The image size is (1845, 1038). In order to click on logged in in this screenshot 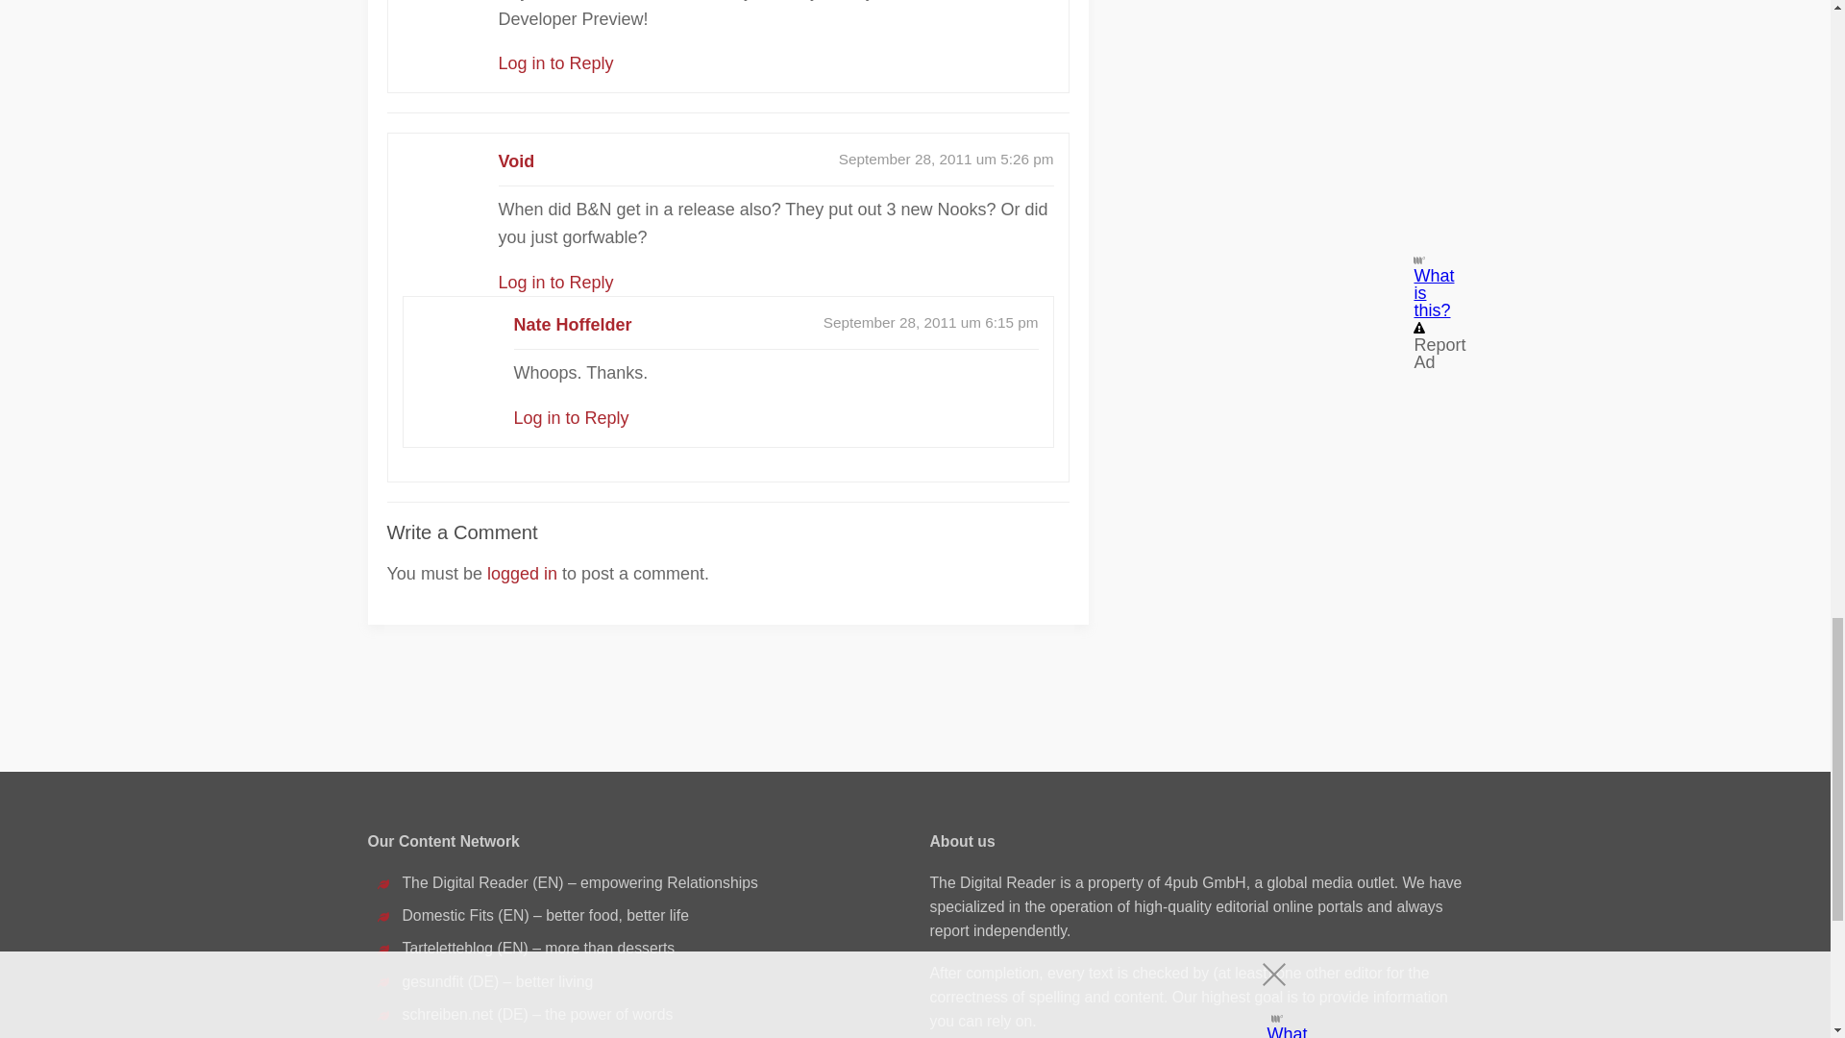, I will do `click(521, 573)`.